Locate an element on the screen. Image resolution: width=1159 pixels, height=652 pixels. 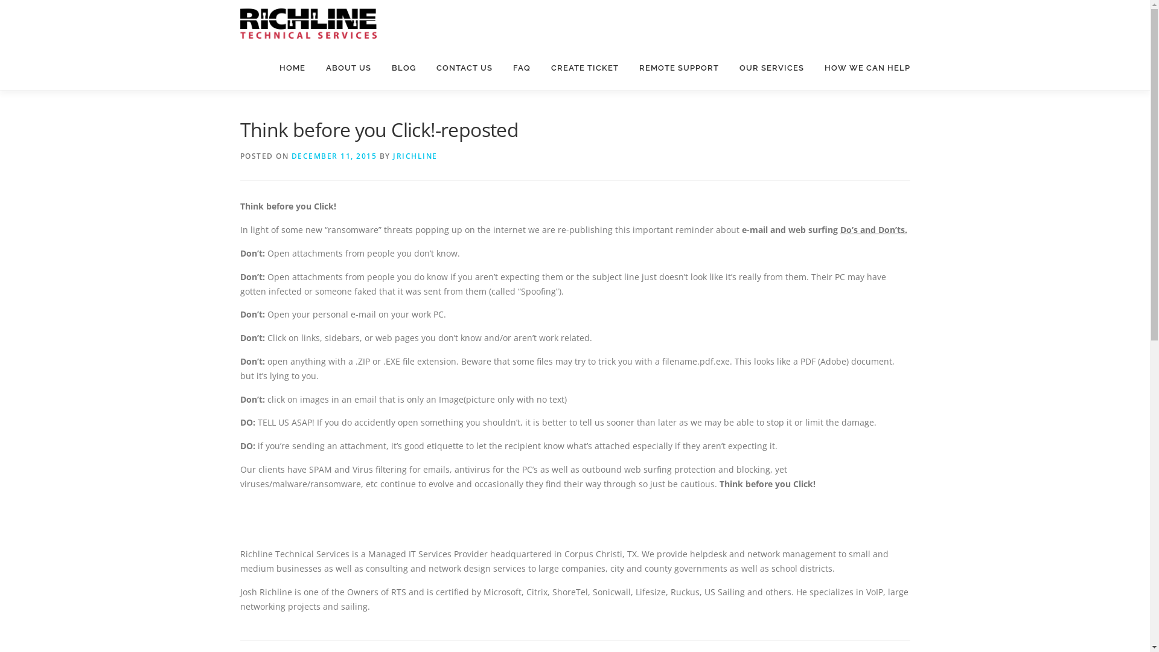
FAQ is located at coordinates (522, 68).